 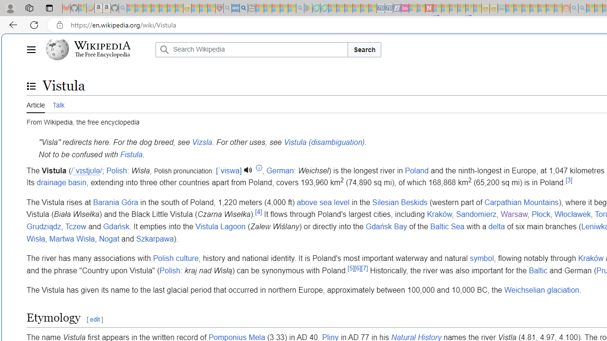 What do you see at coordinates (36, 104) in the screenshot?
I see `Article` at bounding box center [36, 104].